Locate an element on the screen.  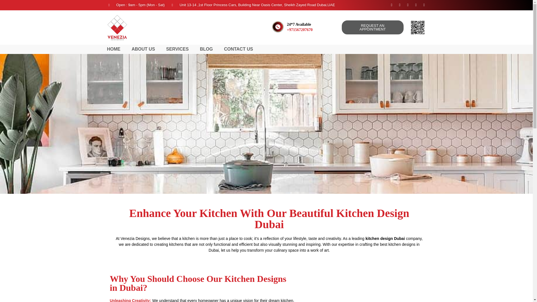
ABOUT US is located at coordinates (143, 49).